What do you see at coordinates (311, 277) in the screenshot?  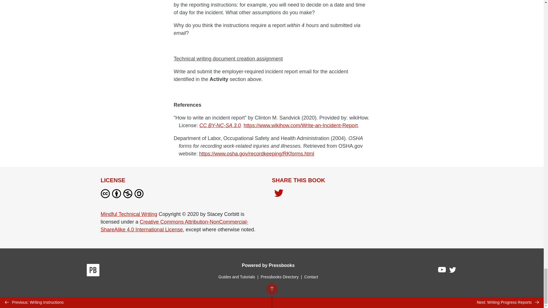 I see `Contact` at bounding box center [311, 277].